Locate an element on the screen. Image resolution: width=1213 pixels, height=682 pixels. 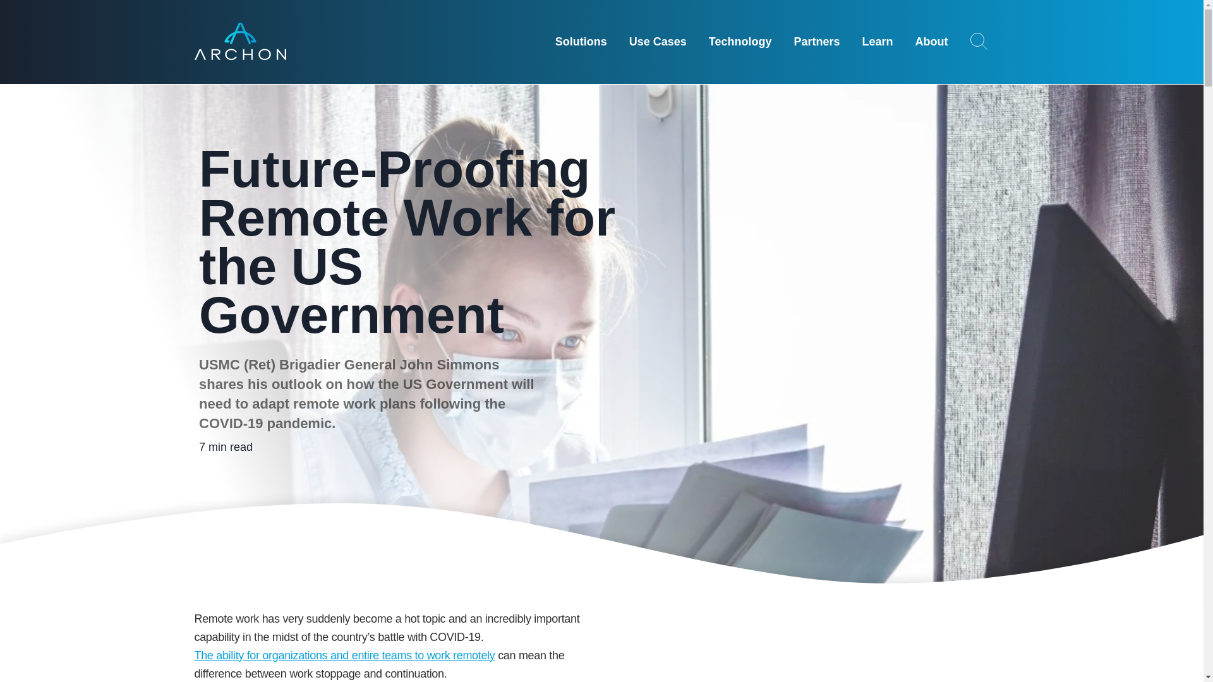
Technology is located at coordinates (740, 44).